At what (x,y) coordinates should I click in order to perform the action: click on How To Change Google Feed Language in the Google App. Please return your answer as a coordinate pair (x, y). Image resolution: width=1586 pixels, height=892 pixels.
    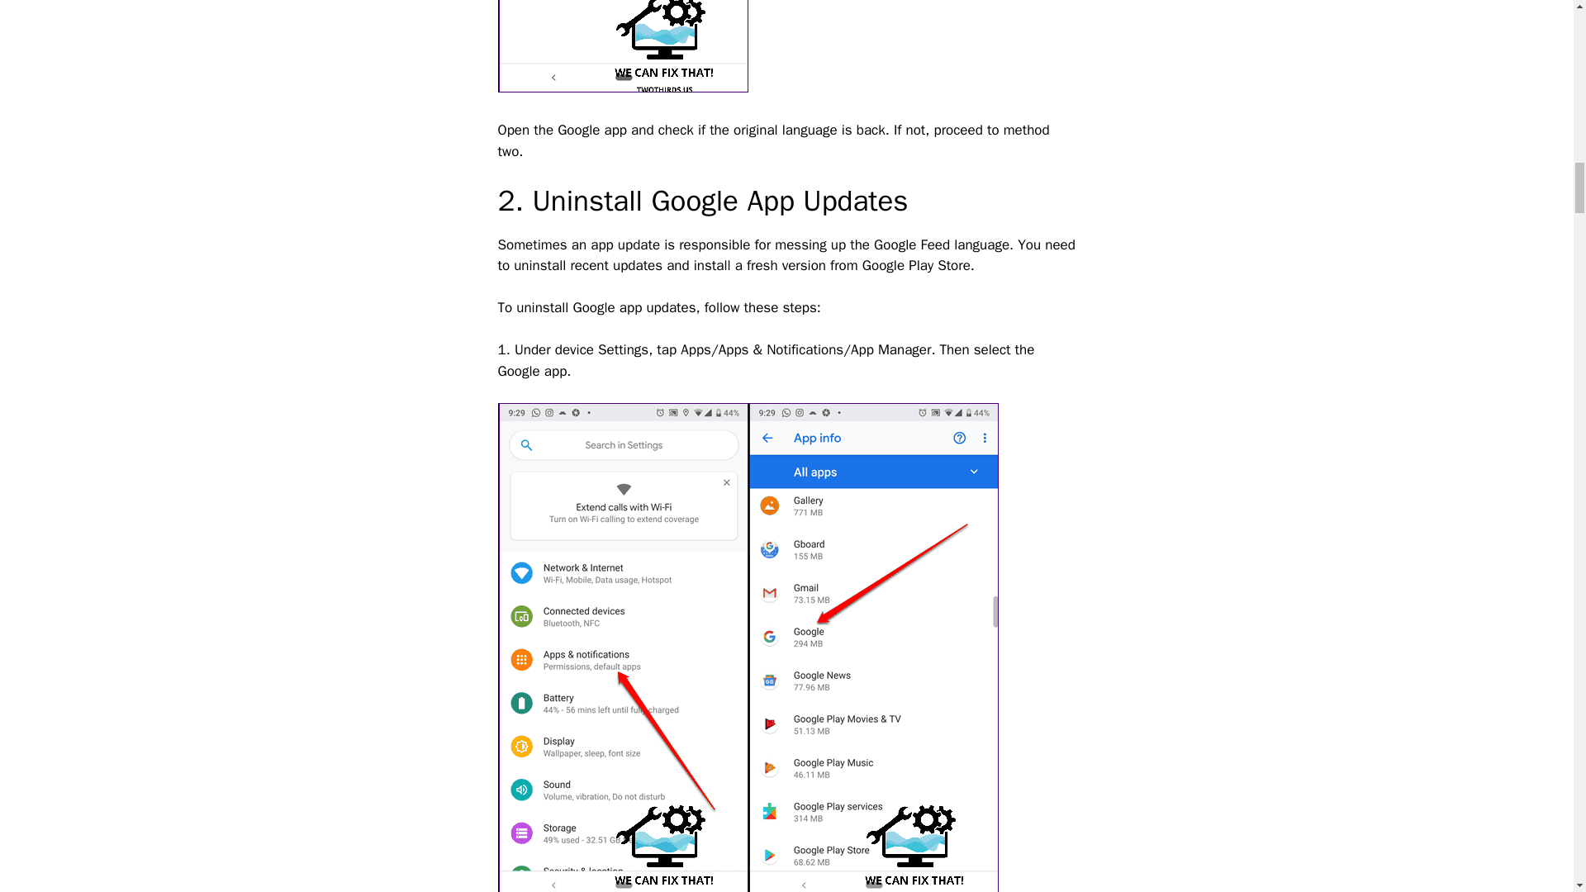
    Looking at the image, I should click on (622, 46).